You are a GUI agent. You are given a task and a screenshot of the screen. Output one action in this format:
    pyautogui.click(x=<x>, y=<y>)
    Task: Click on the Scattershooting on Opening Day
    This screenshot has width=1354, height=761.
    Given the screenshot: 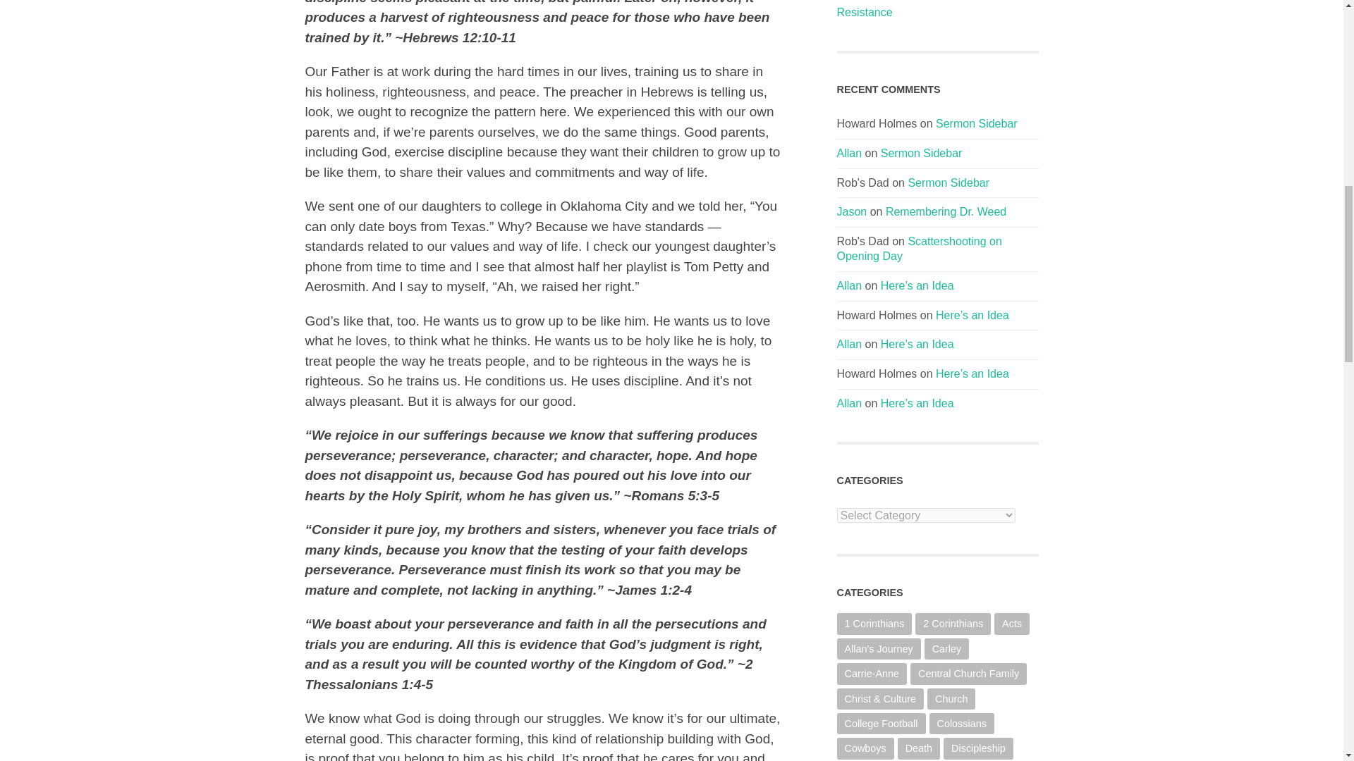 What is the action you would take?
    pyautogui.click(x=919, y=248)
    